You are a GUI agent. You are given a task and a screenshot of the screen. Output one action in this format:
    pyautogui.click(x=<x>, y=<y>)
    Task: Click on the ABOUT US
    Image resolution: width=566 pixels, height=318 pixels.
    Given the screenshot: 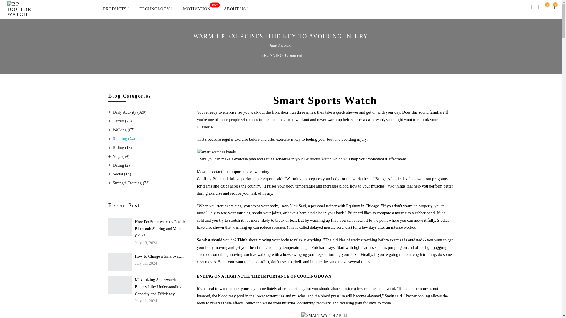 What is the action you would take?
    pyautogui.click(x=236, y=9)
    